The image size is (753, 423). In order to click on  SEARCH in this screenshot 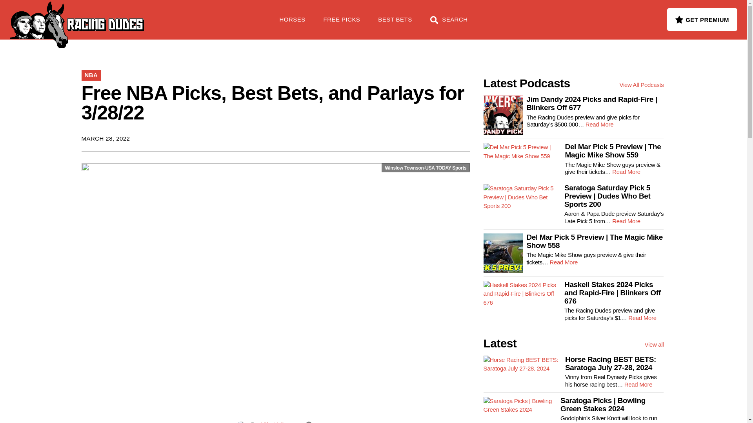, I will do `click(449, 23)`.